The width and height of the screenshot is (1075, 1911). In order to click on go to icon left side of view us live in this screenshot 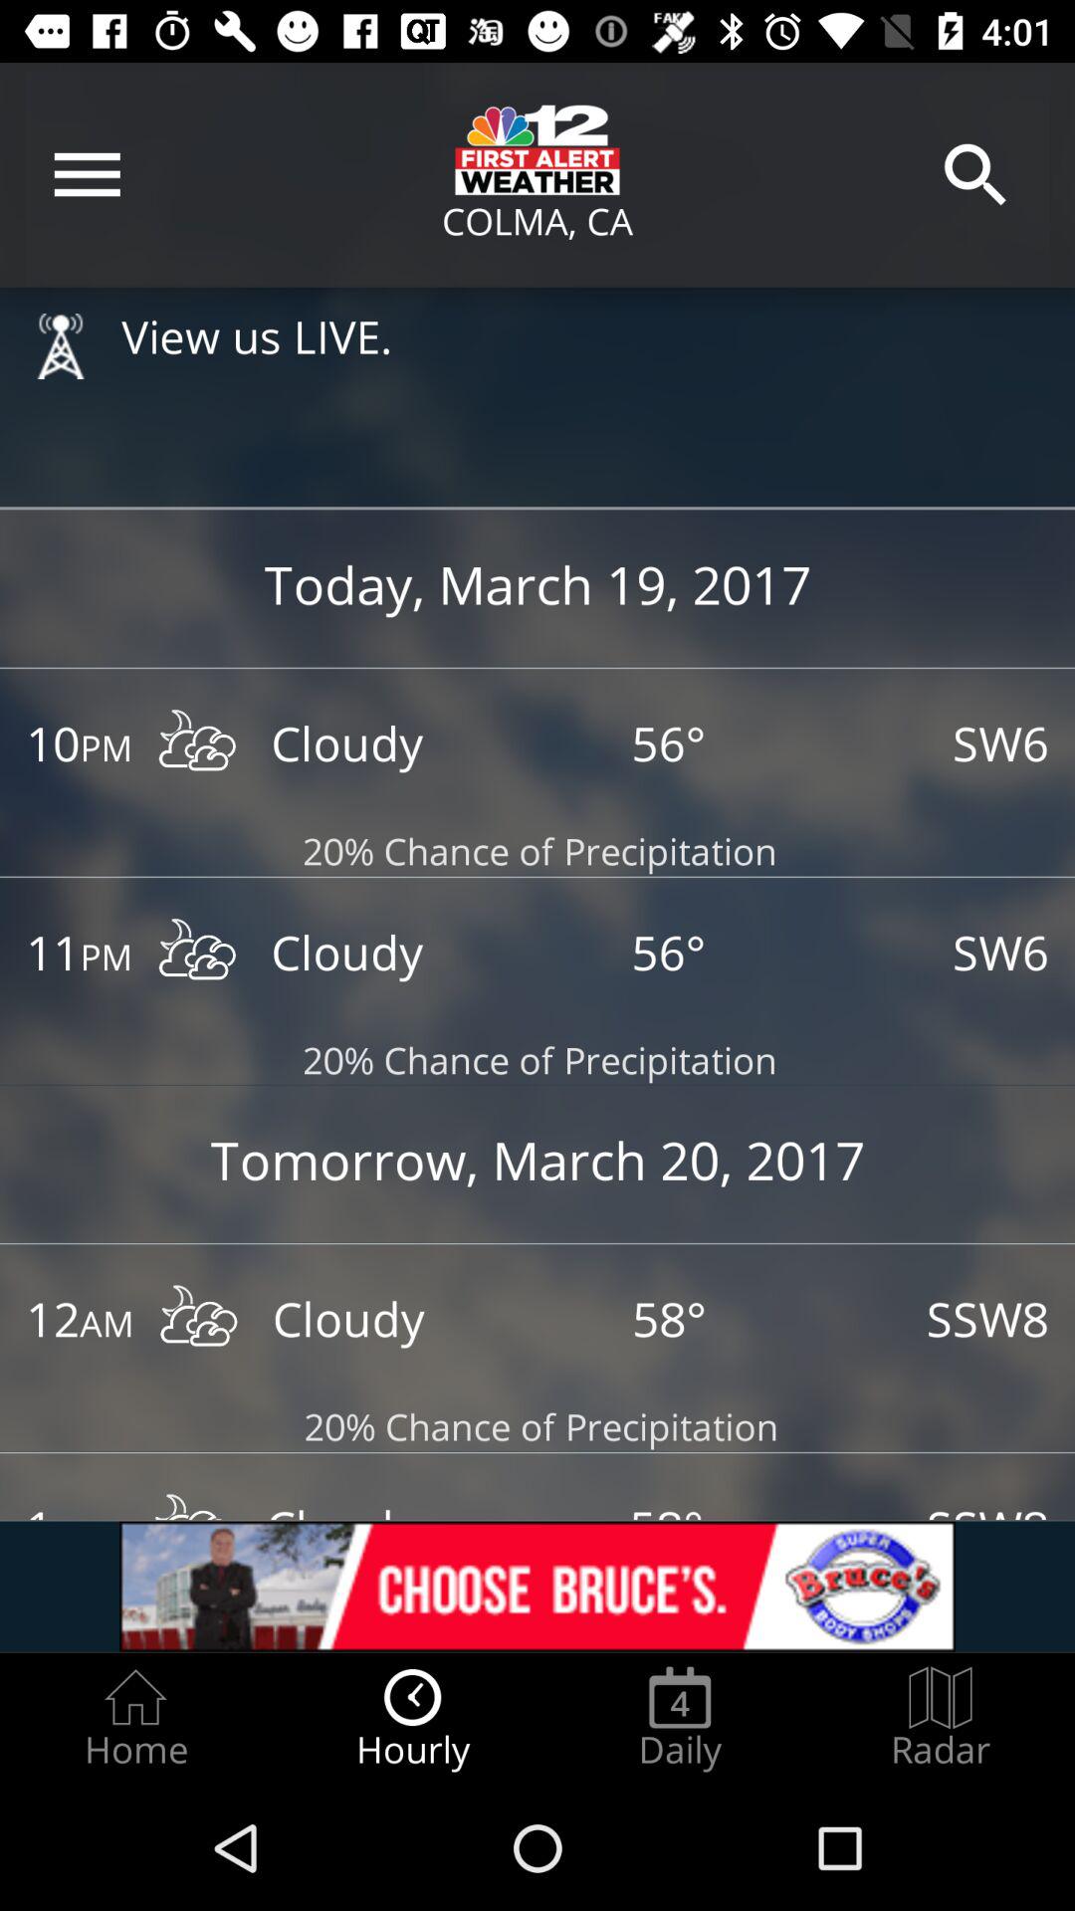, I will do `click(60, 345)`.